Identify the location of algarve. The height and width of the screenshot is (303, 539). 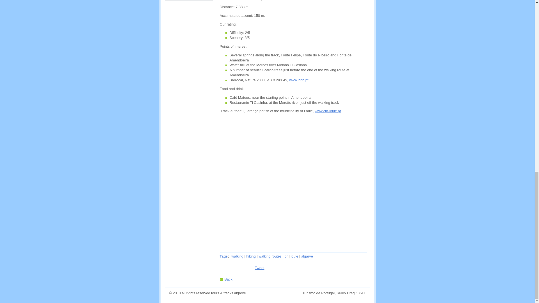
(307, 256).